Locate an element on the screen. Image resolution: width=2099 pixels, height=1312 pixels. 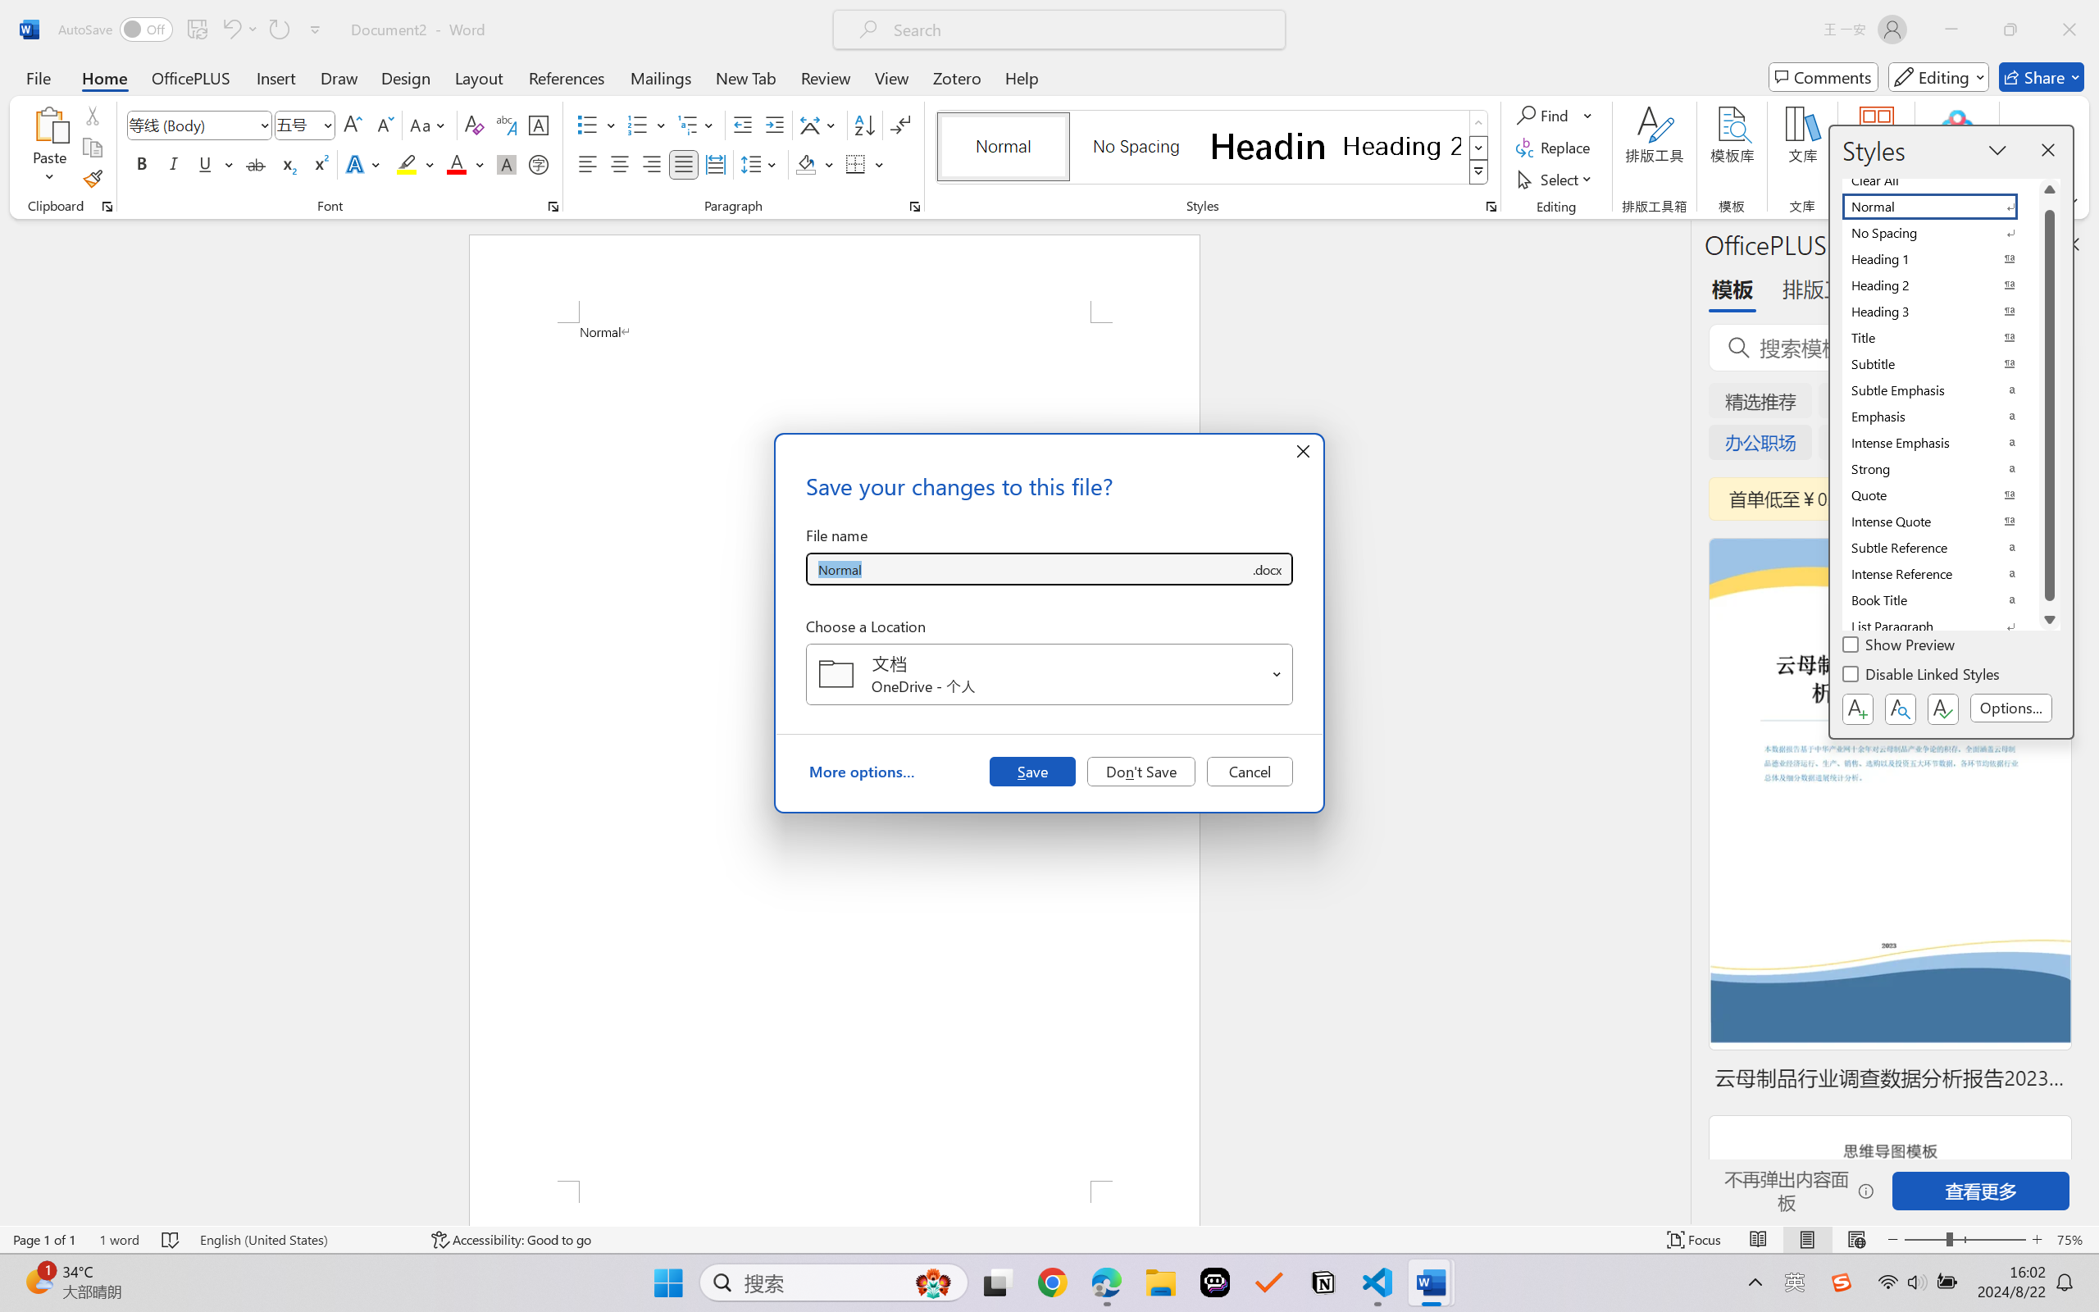
Accessibility Checker Accessibility: Good to go is located at coordinates (511, 1240).